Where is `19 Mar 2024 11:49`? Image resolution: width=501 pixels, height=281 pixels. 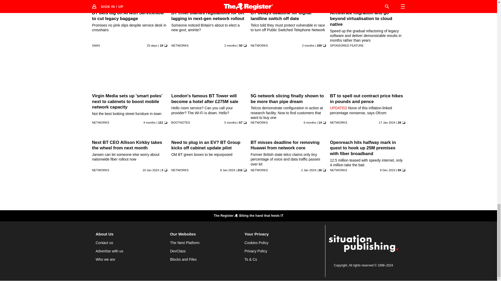
19 Mar 2024 11:49 is located at coordinates (149, 123).